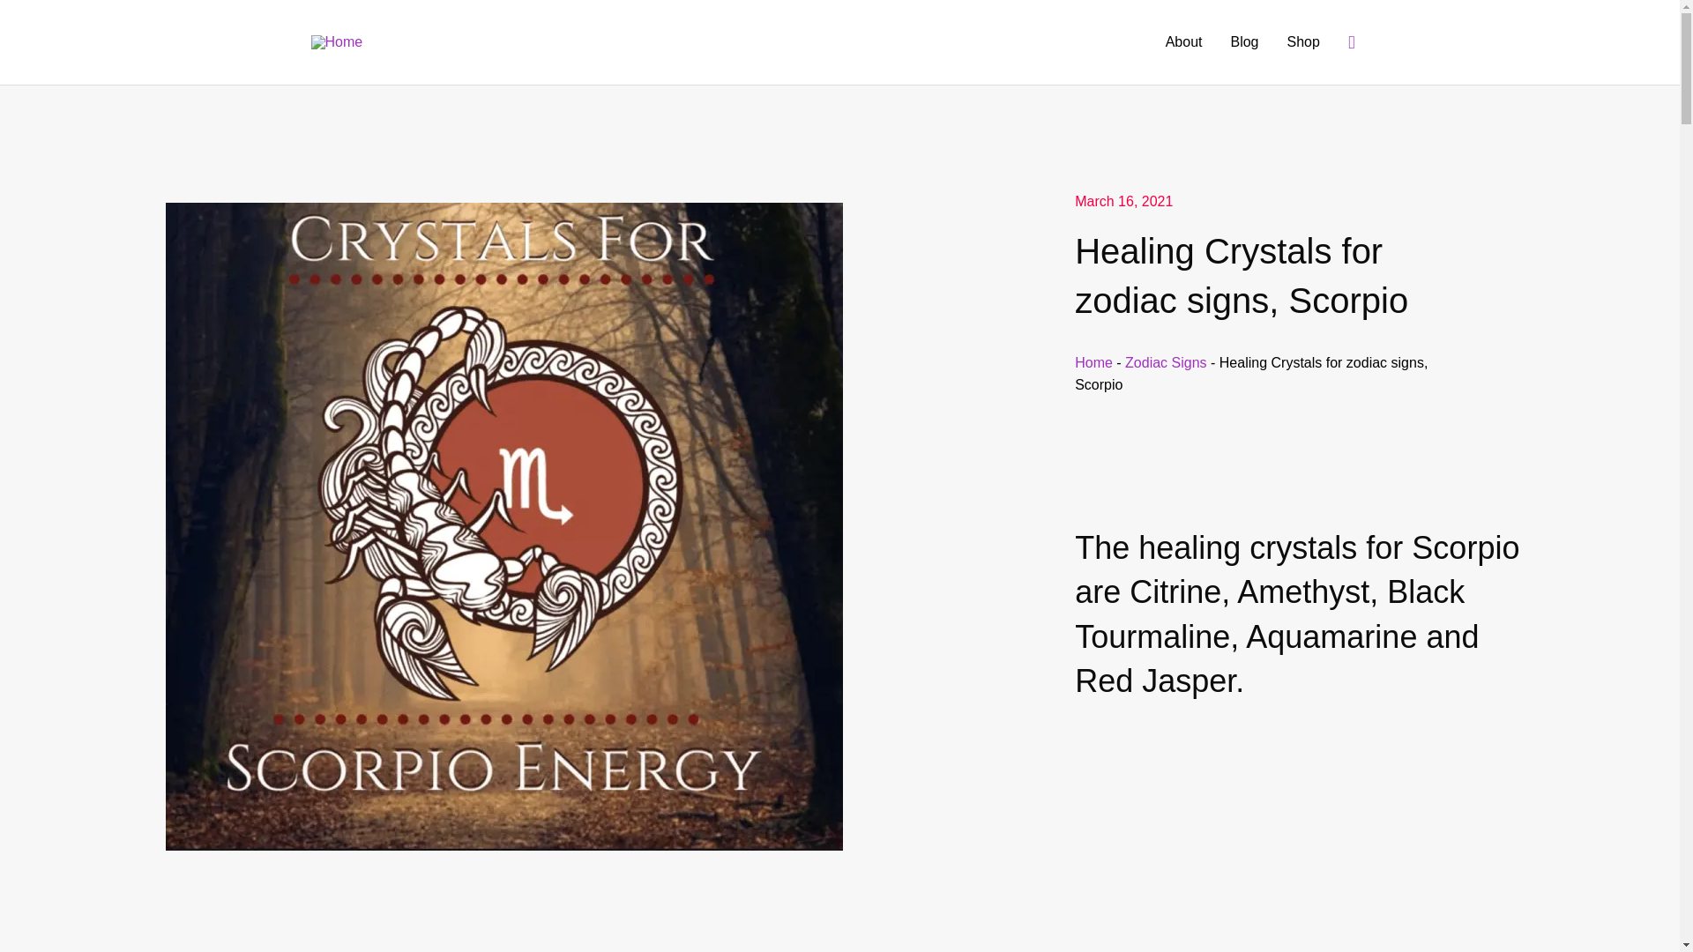 The width and height of the screenshot is (1693, 952). What do you see at coordinates (1093, 362) in the screenshot?
I see `Home` at bounding box center [1093, 362].